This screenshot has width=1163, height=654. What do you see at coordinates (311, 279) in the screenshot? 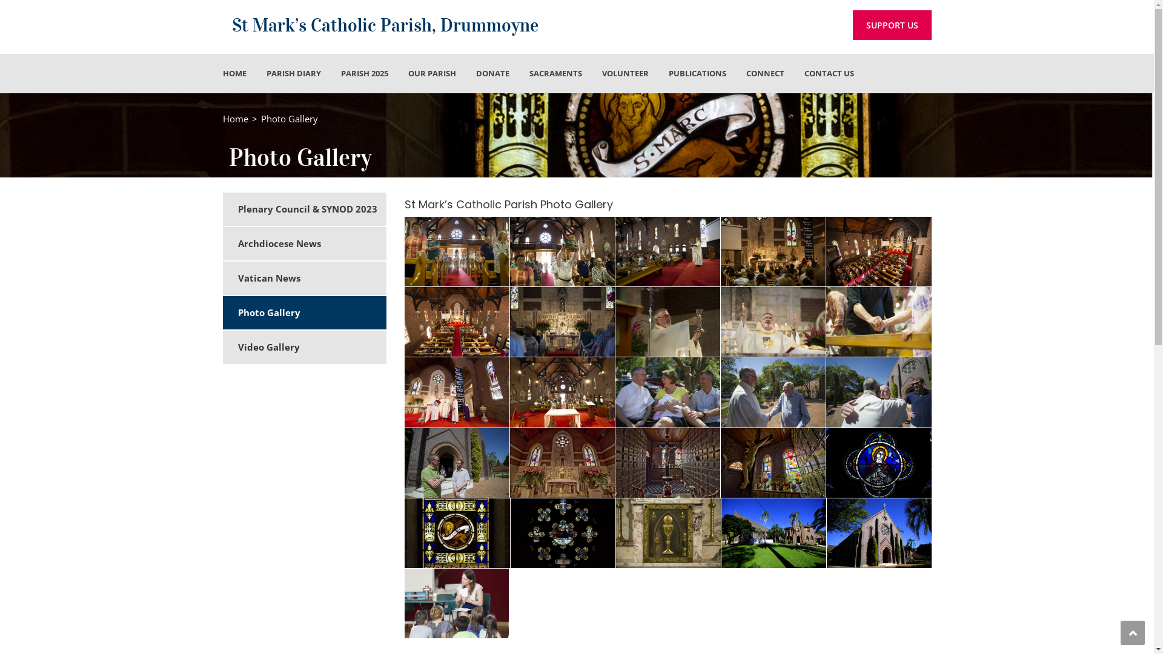
I see `Vatican News` at bounding box center [311, 279].